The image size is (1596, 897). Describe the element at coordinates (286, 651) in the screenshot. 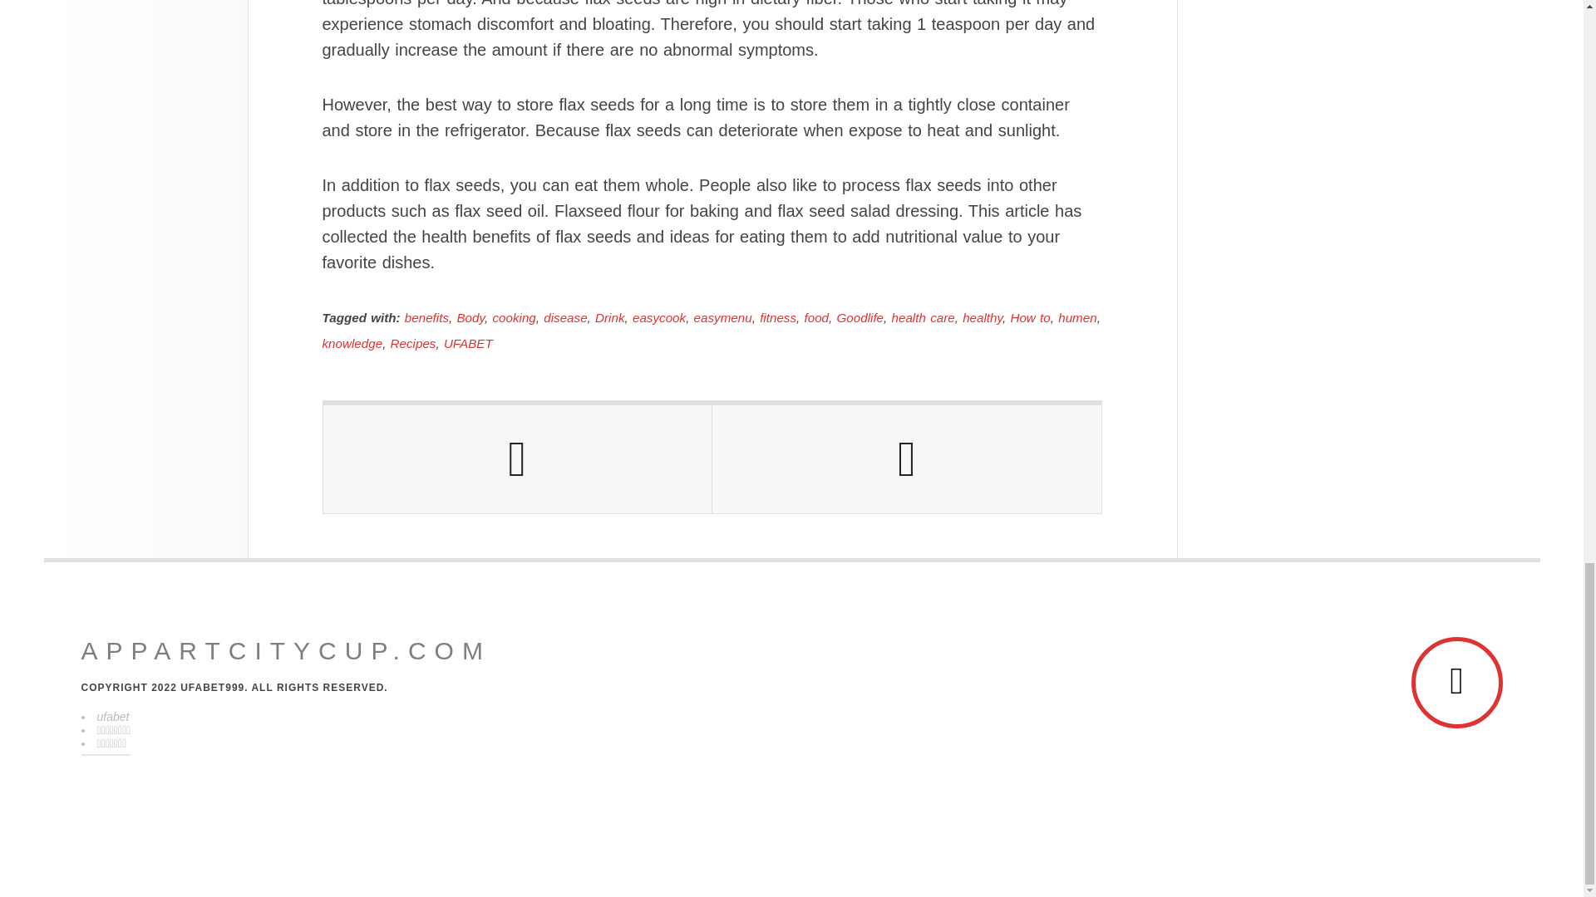

I see `AppArtCityCup.com` at that location.